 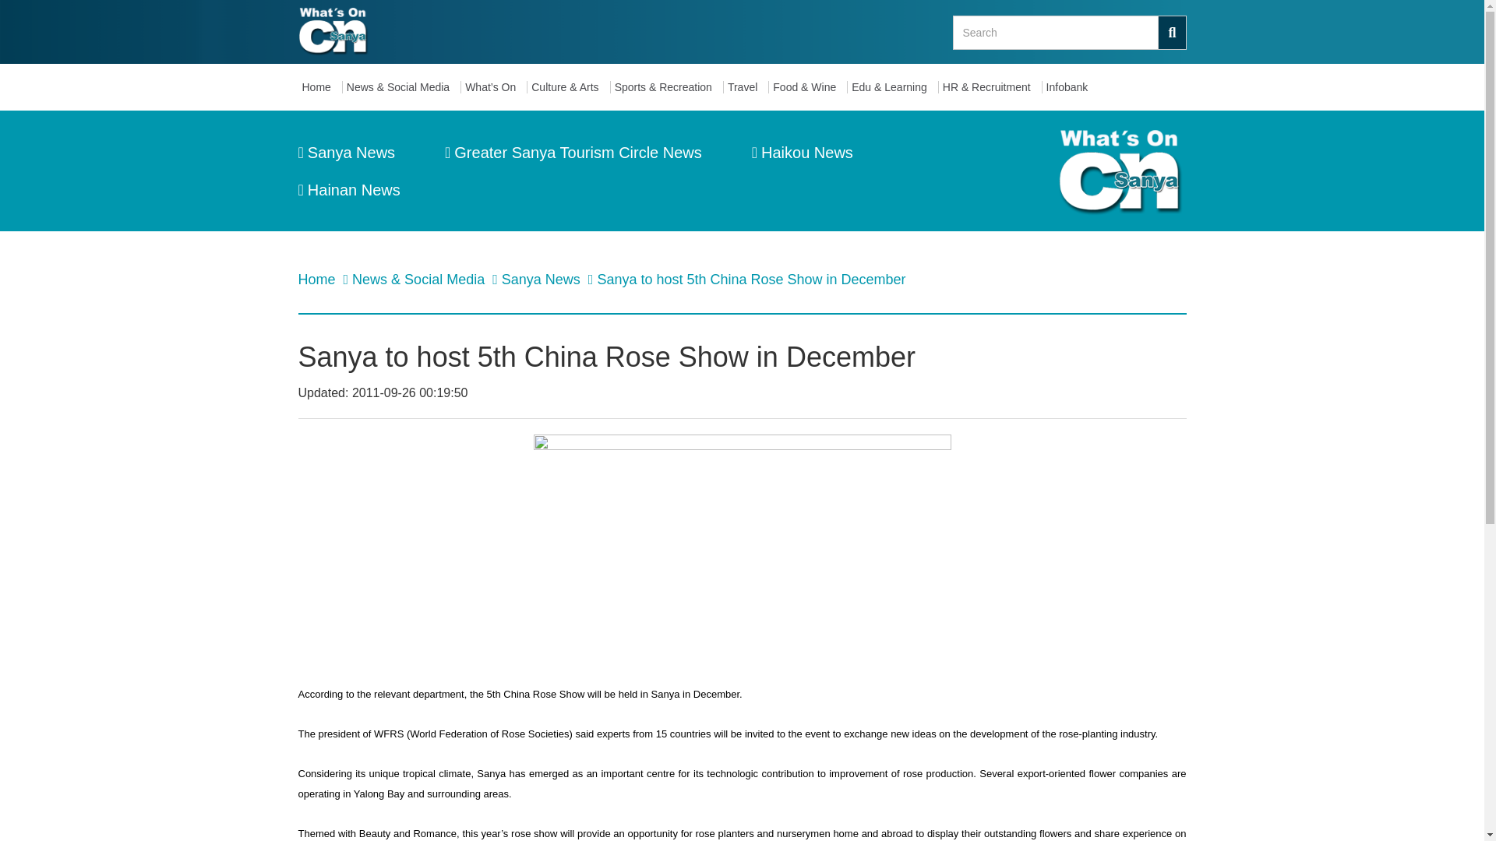 I want to click on Haikou News, so click(x=803, y=153).